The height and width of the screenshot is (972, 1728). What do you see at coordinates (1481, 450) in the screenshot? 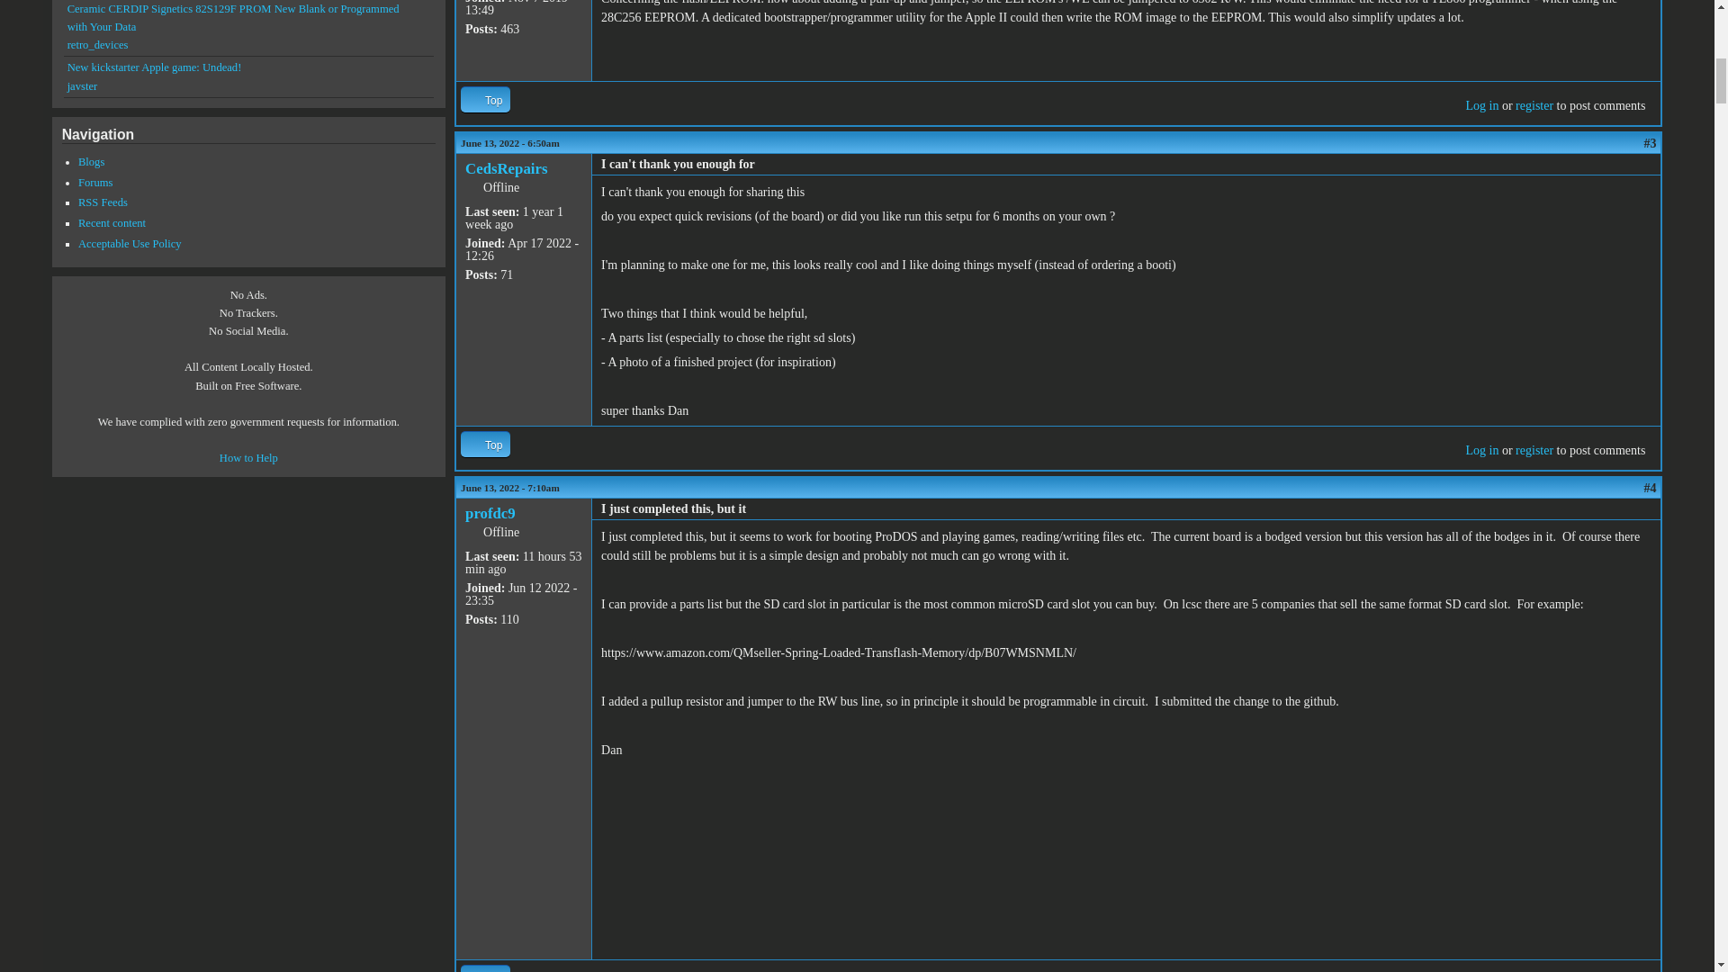
I see `Log in` at bounding box center [1481, 450].